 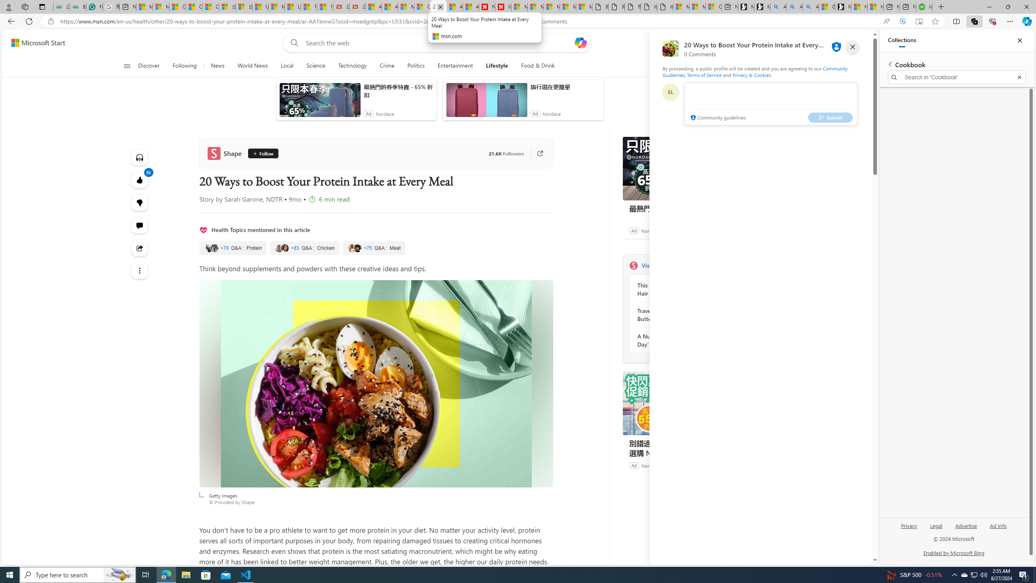 I want to click on Notifications, so click(x=838, y=43).